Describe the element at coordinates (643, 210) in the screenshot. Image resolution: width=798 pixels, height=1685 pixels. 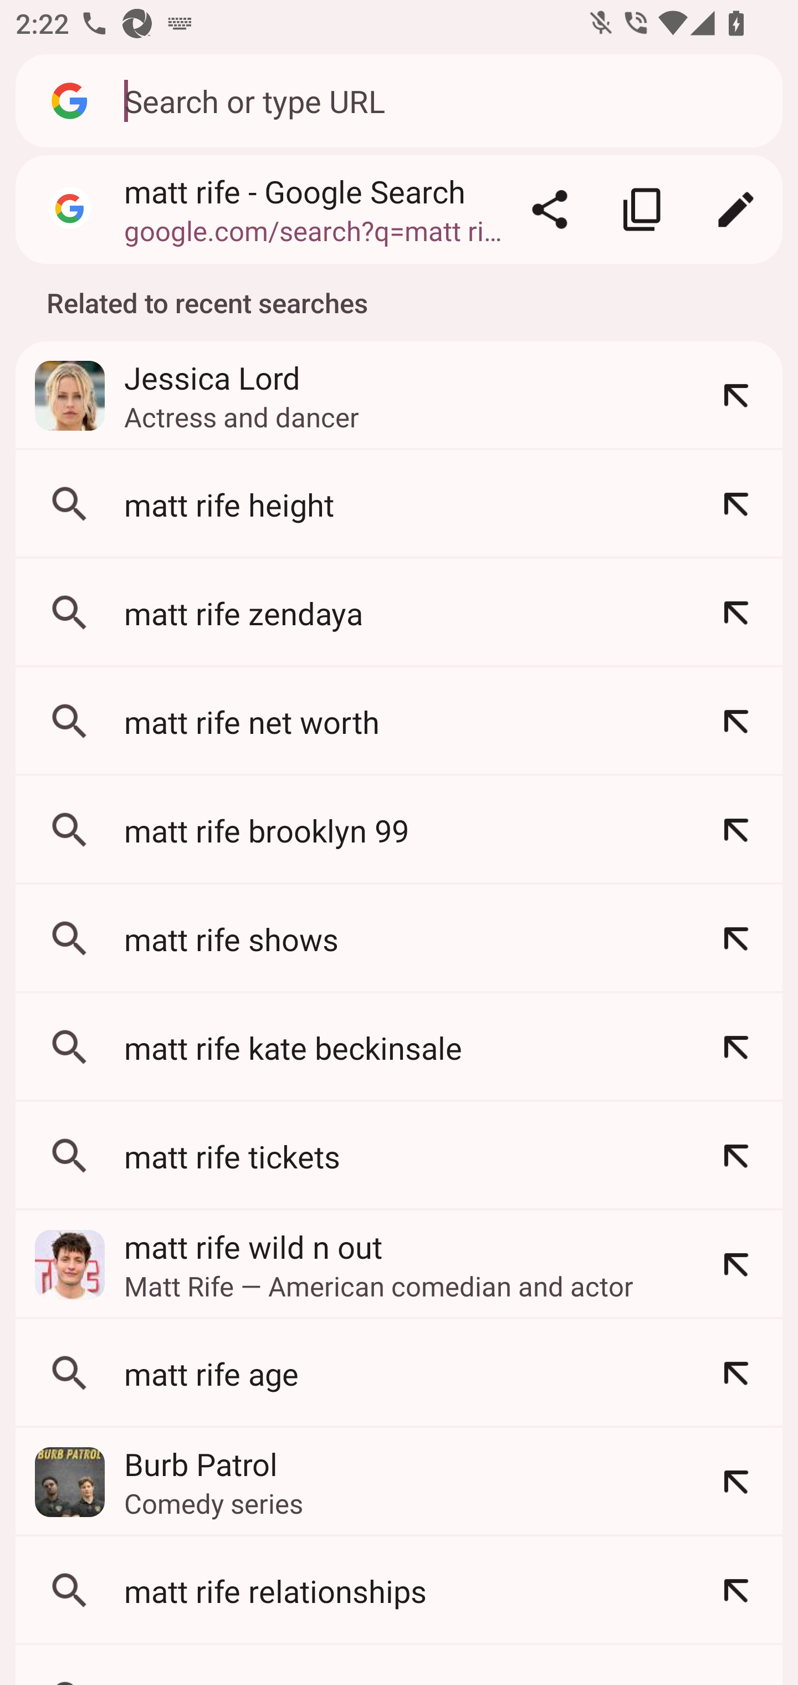
I see `Copy link` at that location.